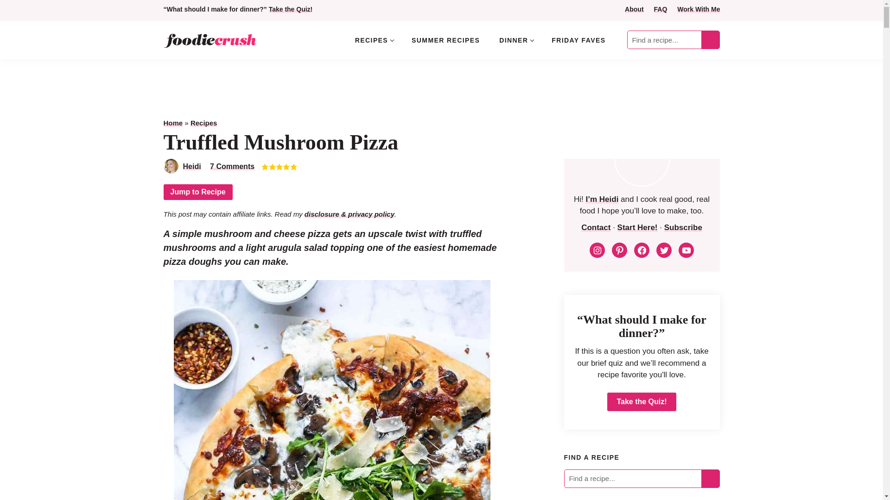  What do you see at coordinates (661, 9) in the screenshot?
I see `FAQ` at bounding box center [661, 9].